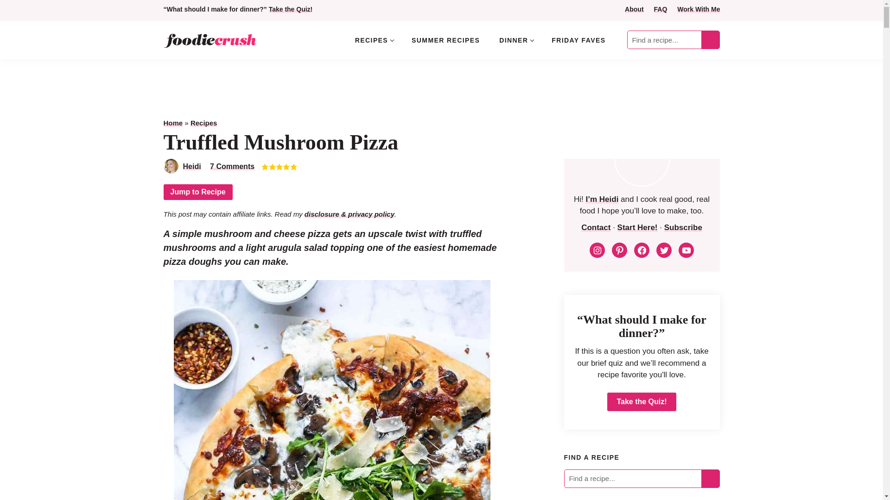  What do you see at coordinates (661, 9) in the screenshot?
I see `FAQ` at bounding box center [661, 9].